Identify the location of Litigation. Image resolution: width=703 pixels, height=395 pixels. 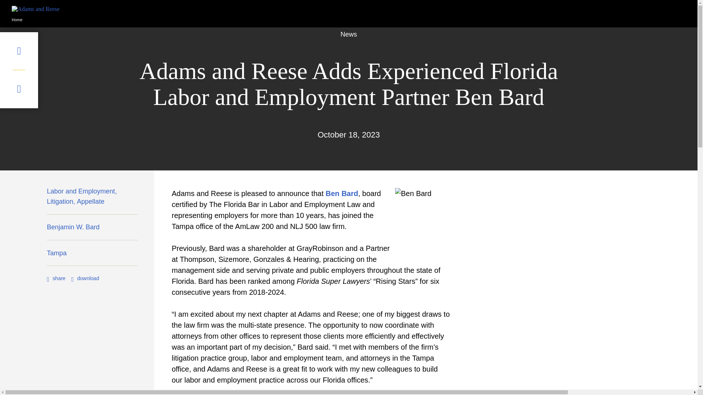
(62, 203).